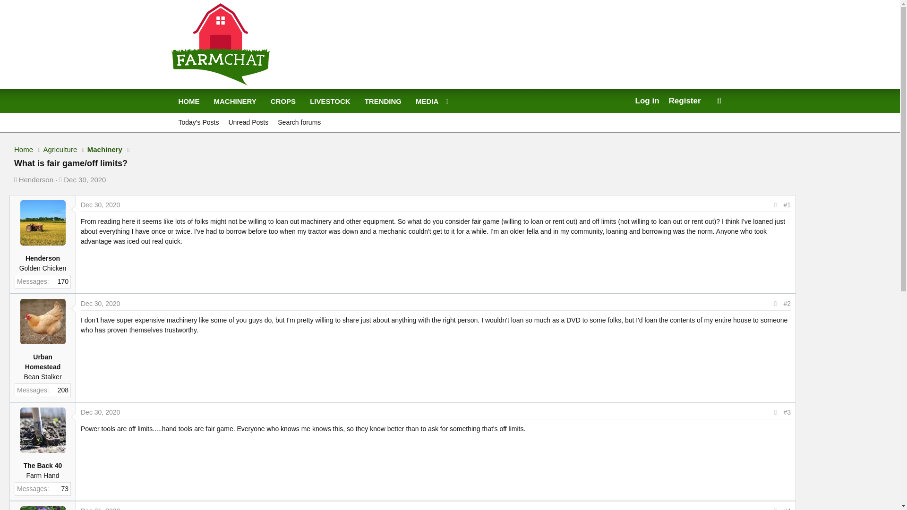 This screenshot has width=907, height=510. Describe the element at coordinates (43, 223) in the screenshot. I see `Urban Homestead` at that location.